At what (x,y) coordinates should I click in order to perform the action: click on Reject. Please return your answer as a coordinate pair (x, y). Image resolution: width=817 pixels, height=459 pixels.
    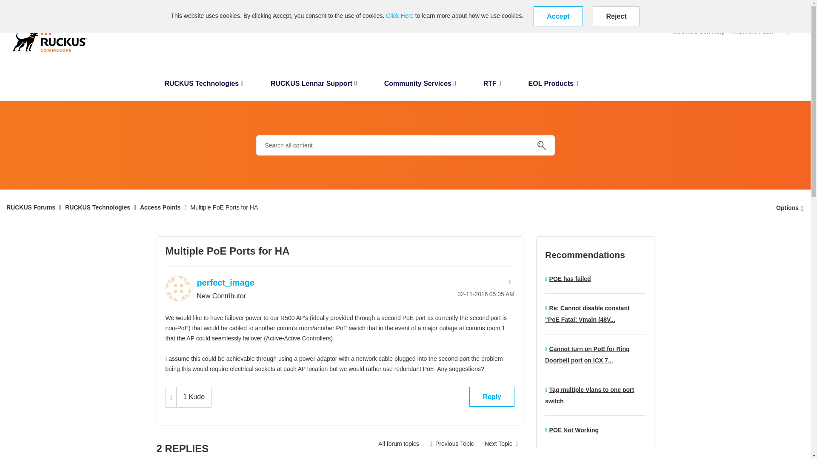
    Looking at the image, I should click on (616, 16).